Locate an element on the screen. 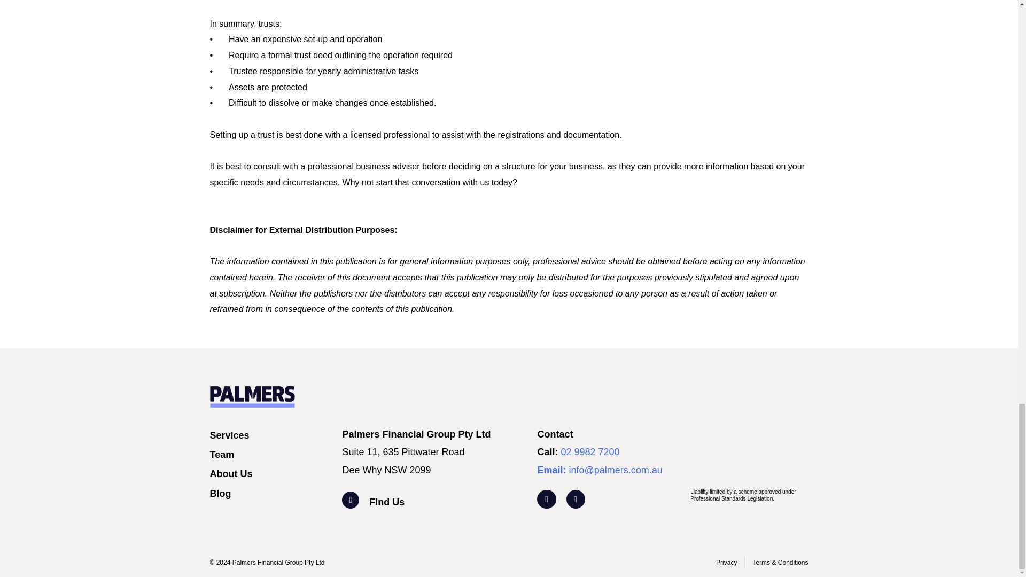 The width and height of the screenshot is (1026, 577). Map-marker-alt is located at coordinates (351, 500).